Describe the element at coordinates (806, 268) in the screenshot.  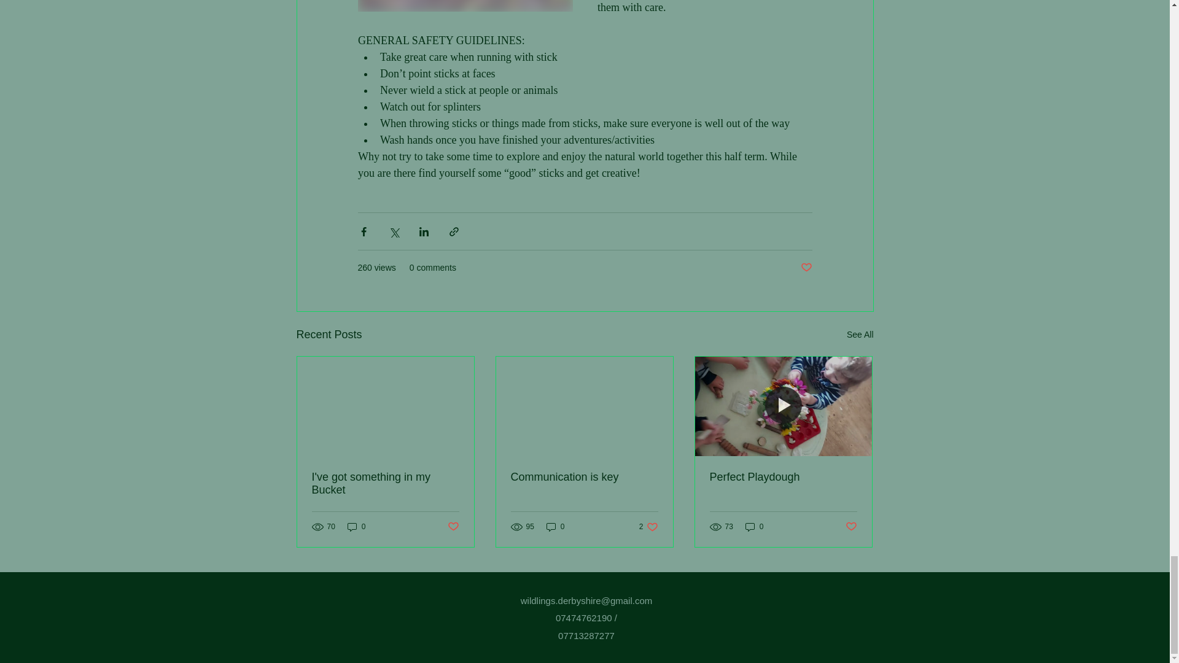
I see `Post not marked as liked` at that location.